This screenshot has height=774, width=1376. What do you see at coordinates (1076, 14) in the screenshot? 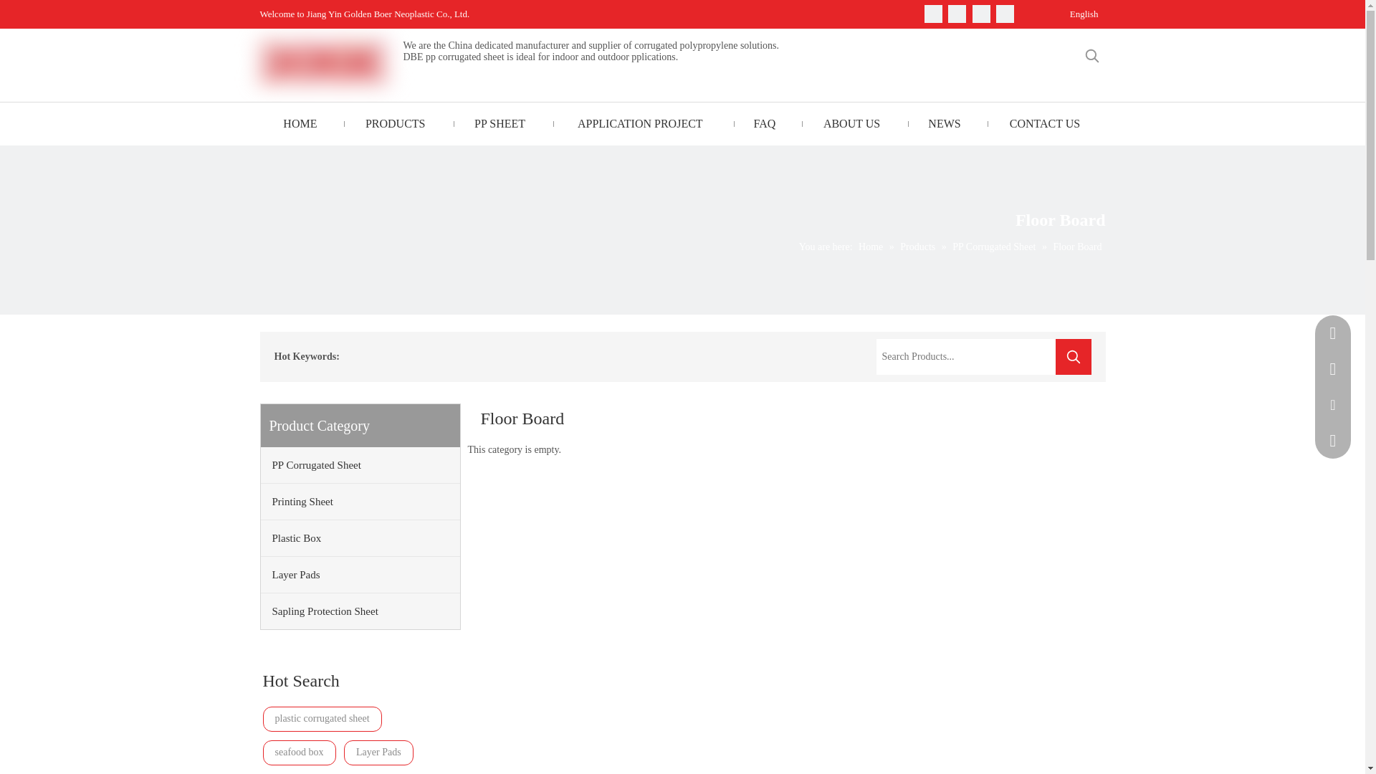
I see ` English` at bounding box center [1076, 14].